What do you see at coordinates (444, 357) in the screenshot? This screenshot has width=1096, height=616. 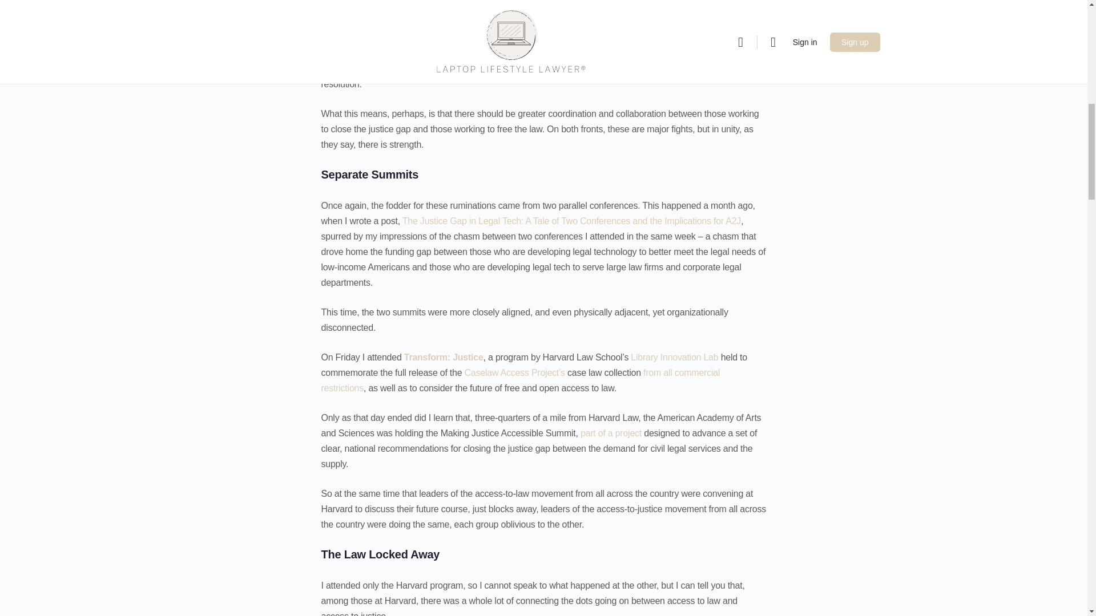 I see `Transform: Justice` at bounding box center [444, 357].